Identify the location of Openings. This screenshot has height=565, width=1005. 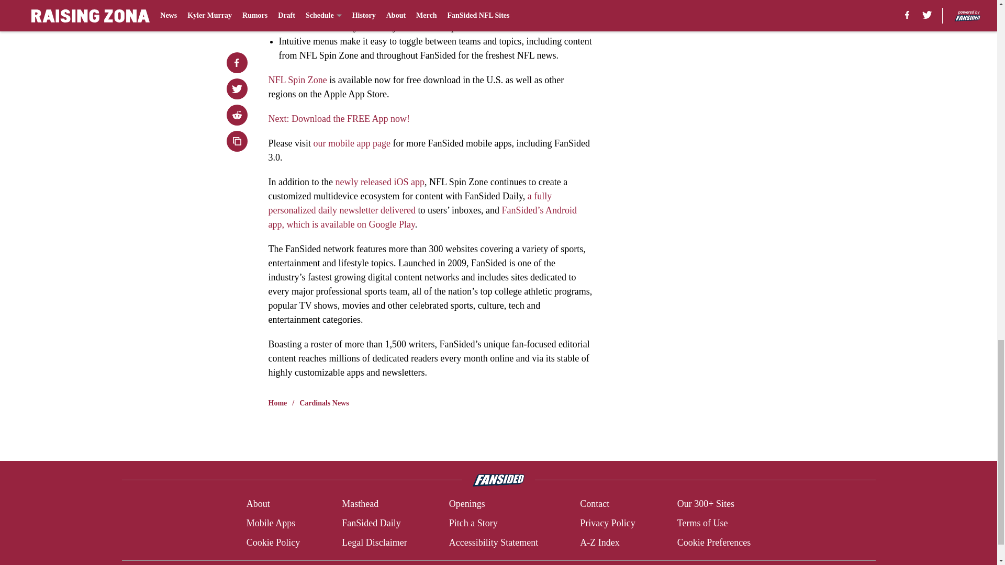
(467, 504).